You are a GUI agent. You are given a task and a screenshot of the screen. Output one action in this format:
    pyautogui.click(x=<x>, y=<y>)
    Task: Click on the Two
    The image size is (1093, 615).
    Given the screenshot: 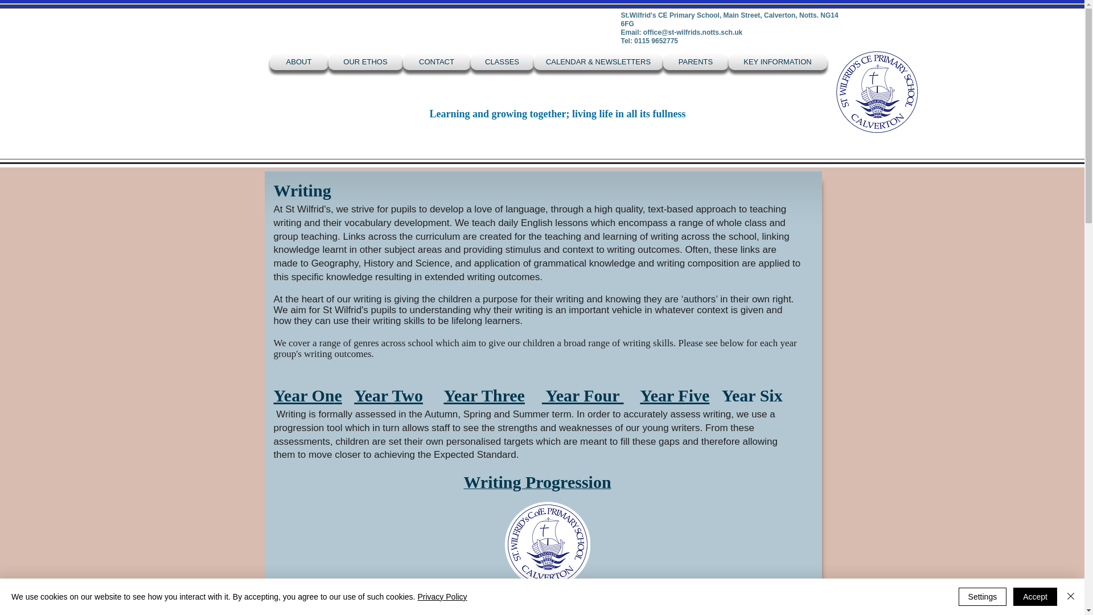 What is the action you would take?
    pyautogui.click(x=408, y=395)
    